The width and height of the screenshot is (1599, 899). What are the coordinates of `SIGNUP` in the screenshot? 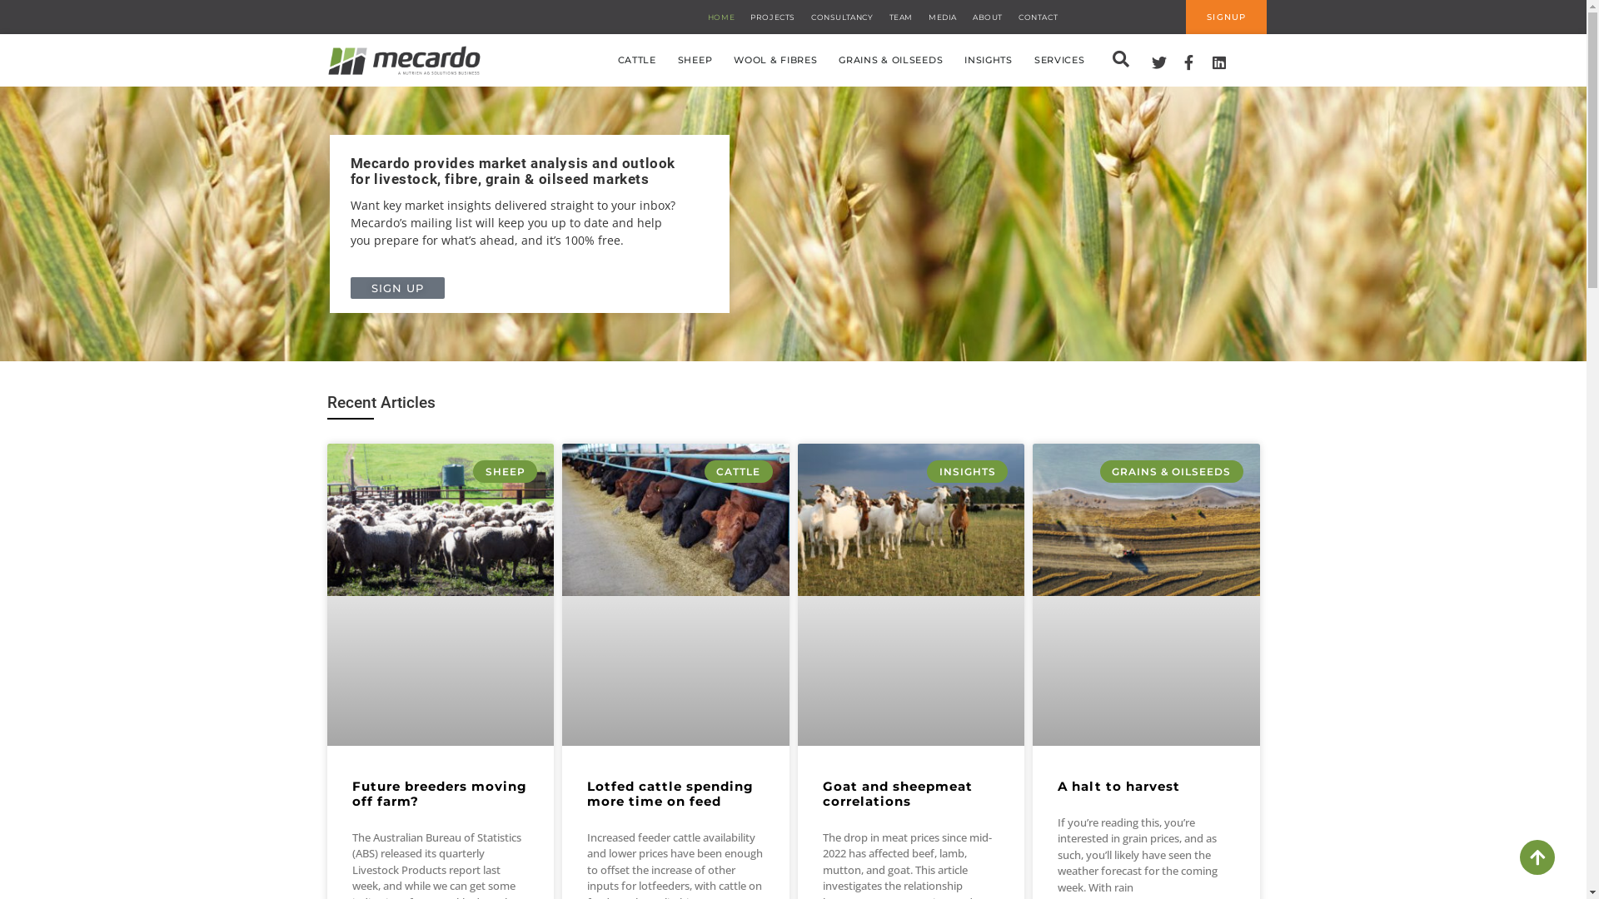 It's located at (1226, 17).